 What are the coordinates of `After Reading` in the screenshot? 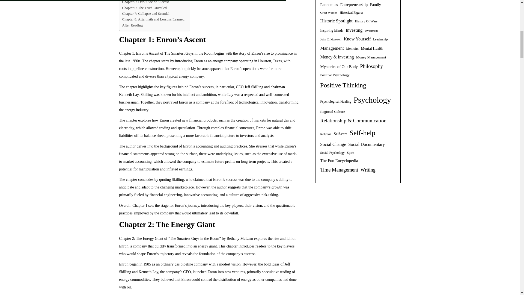 It's located at (132, 25).